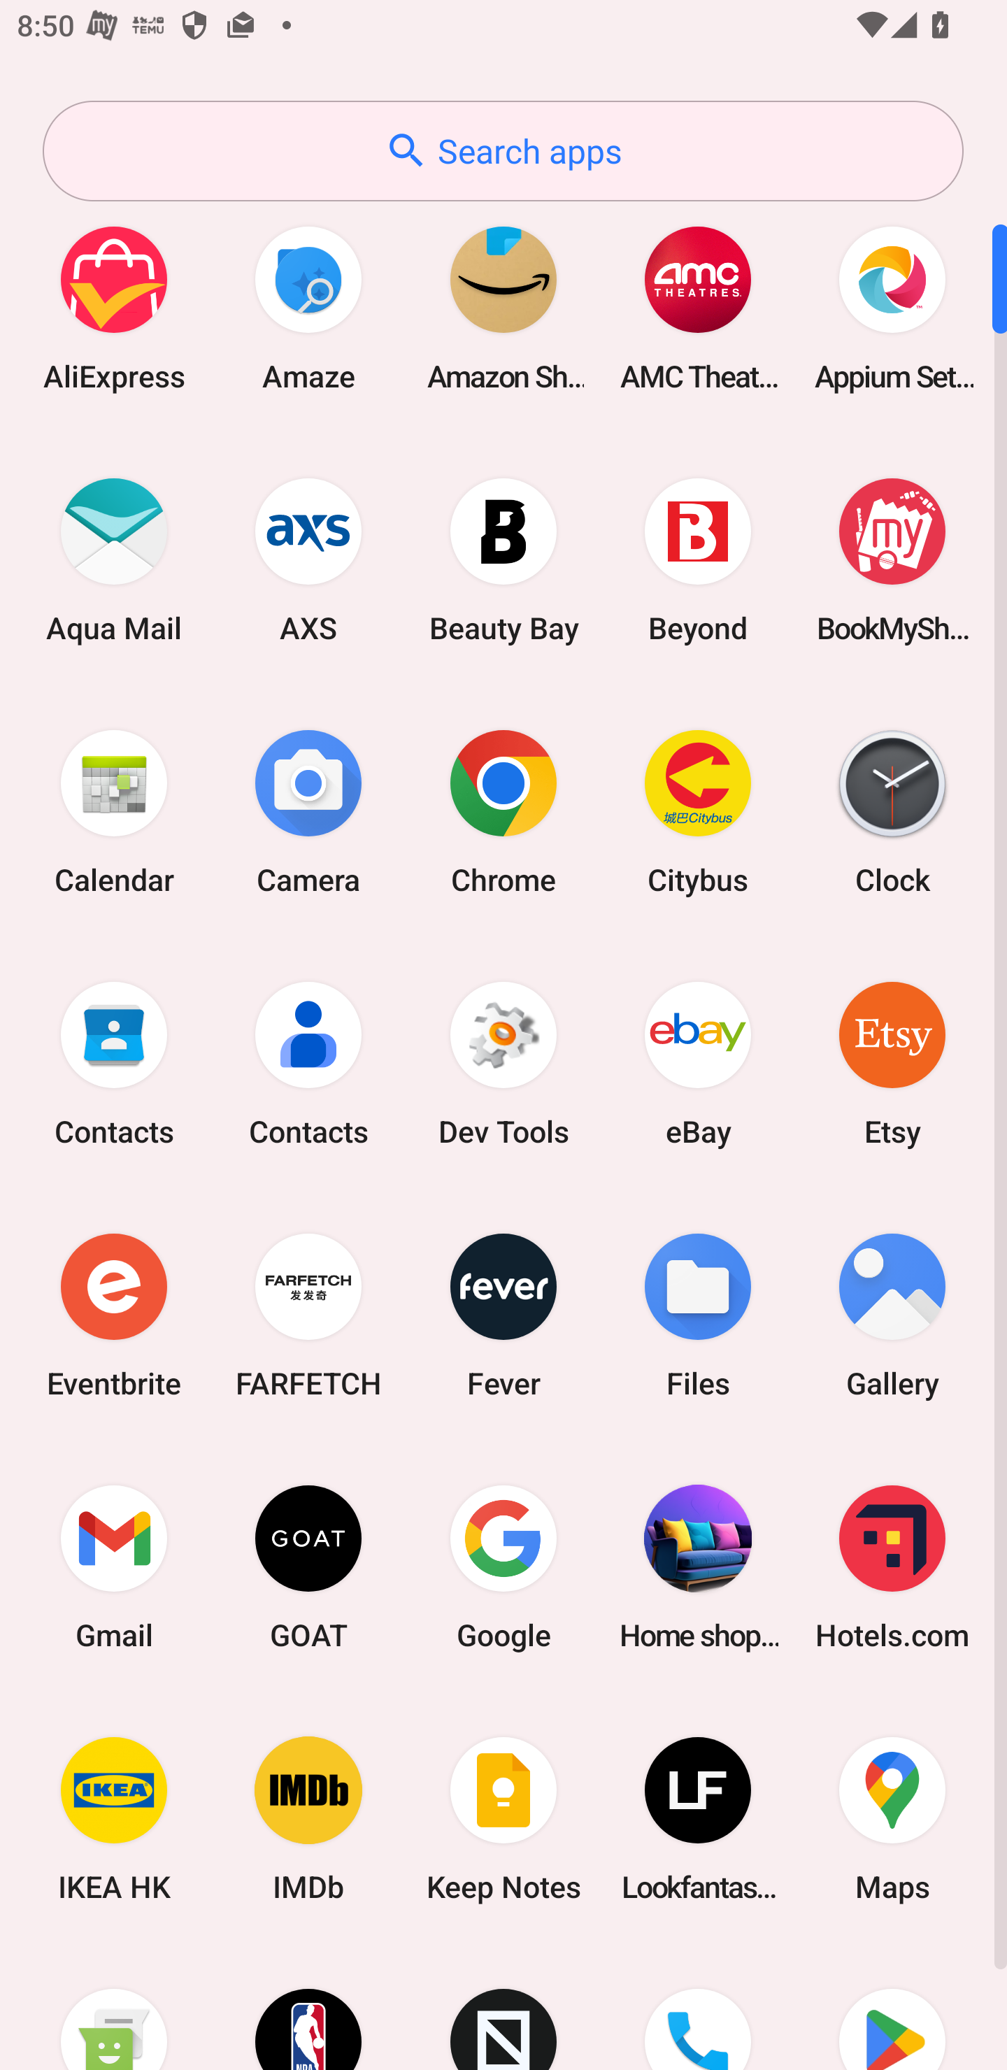  I want to click on Camera, so click(308, 811).